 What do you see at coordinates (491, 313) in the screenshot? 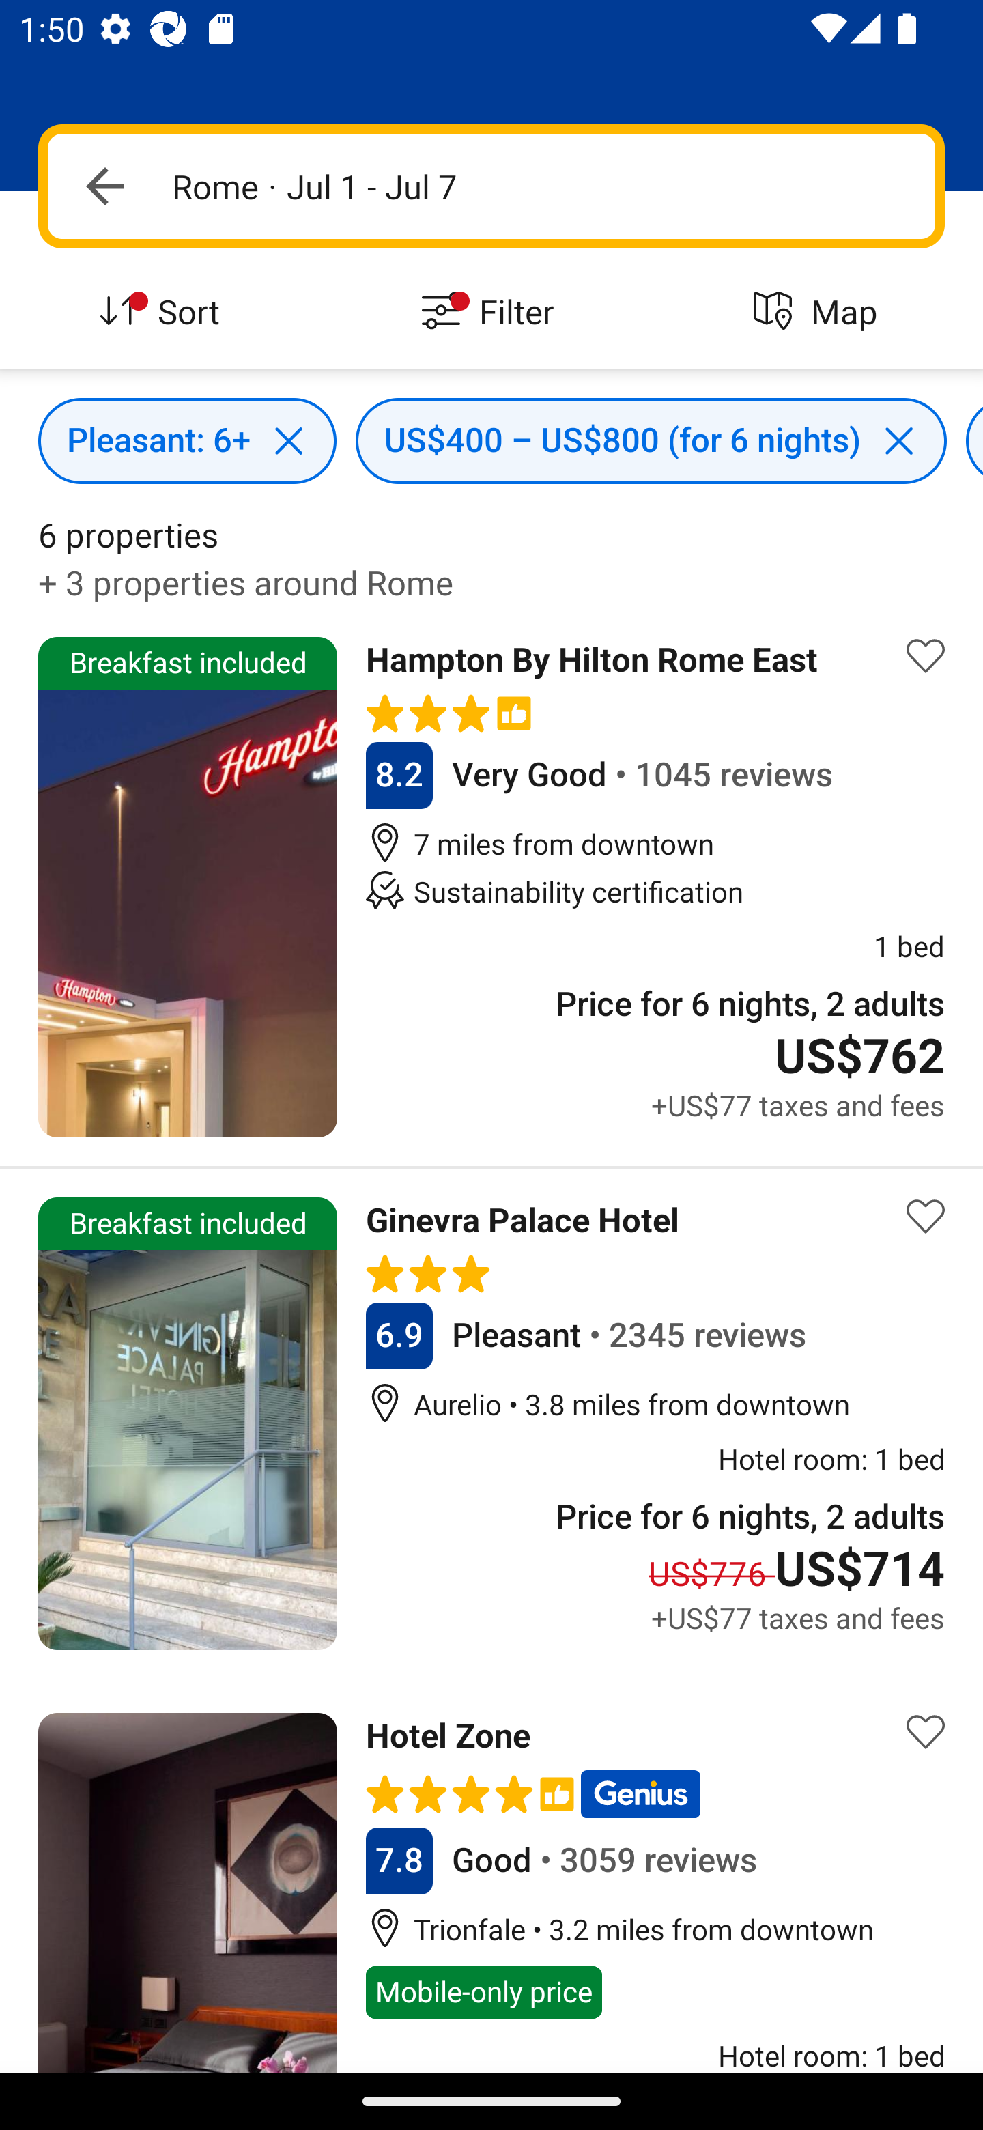
I see `Filter` at bounding box center [491, 313].